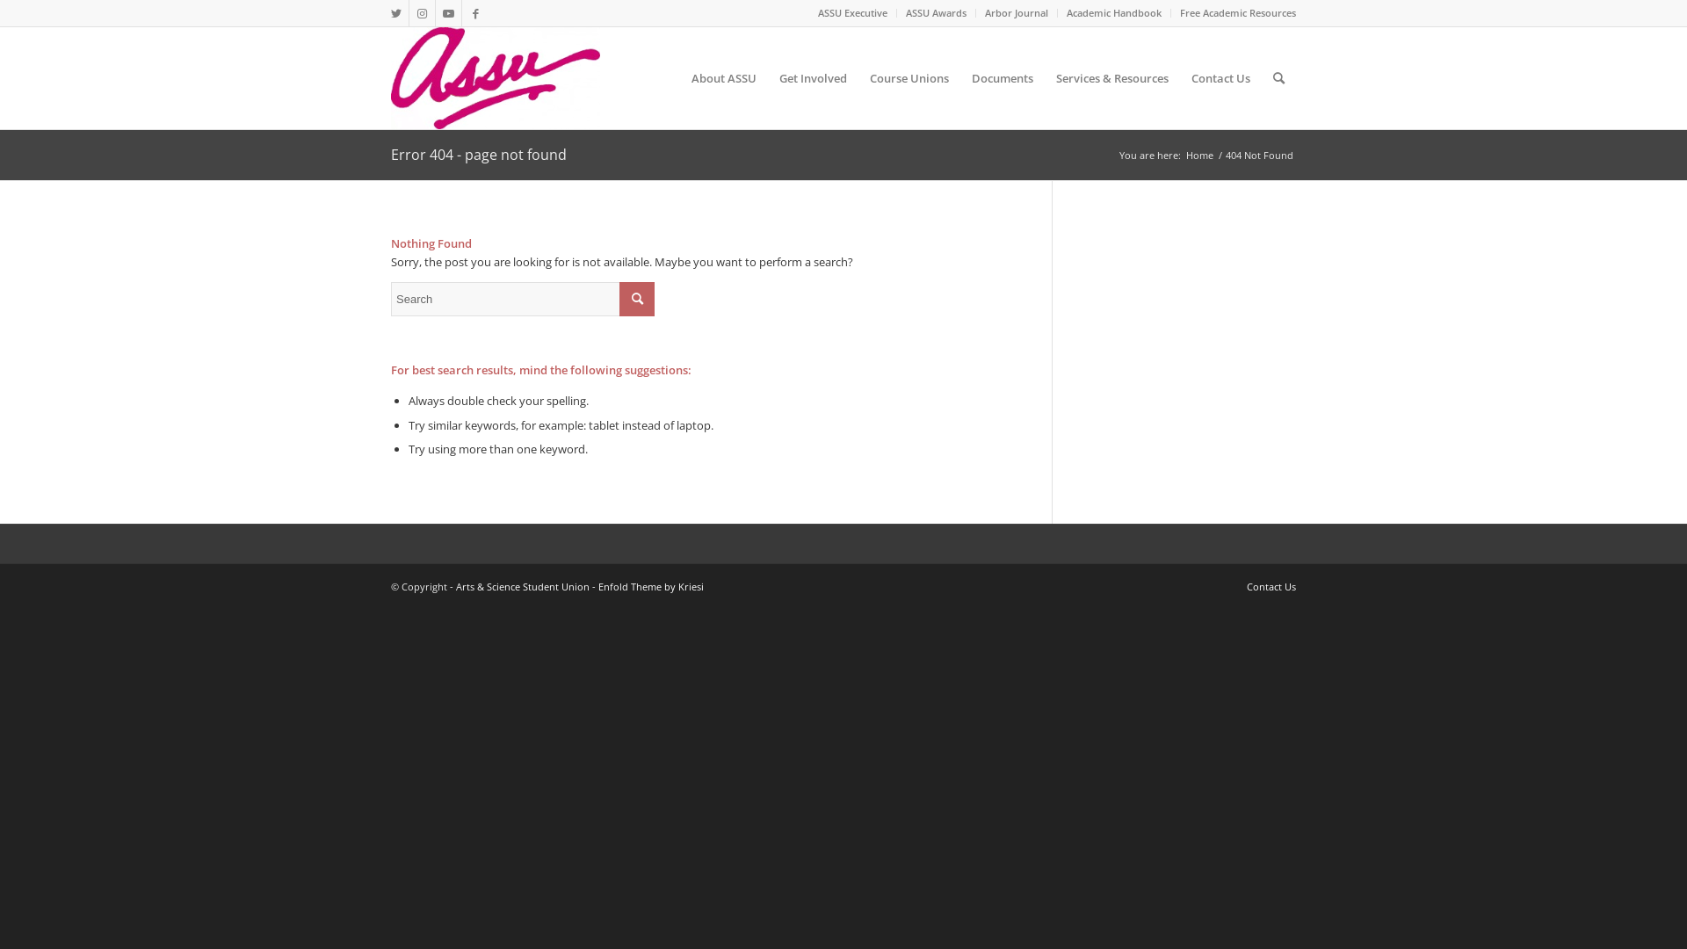  What do you see at coordinates (1003, 78) in the screenshot?
I see `Documents` at bounding box center [1003, 78].